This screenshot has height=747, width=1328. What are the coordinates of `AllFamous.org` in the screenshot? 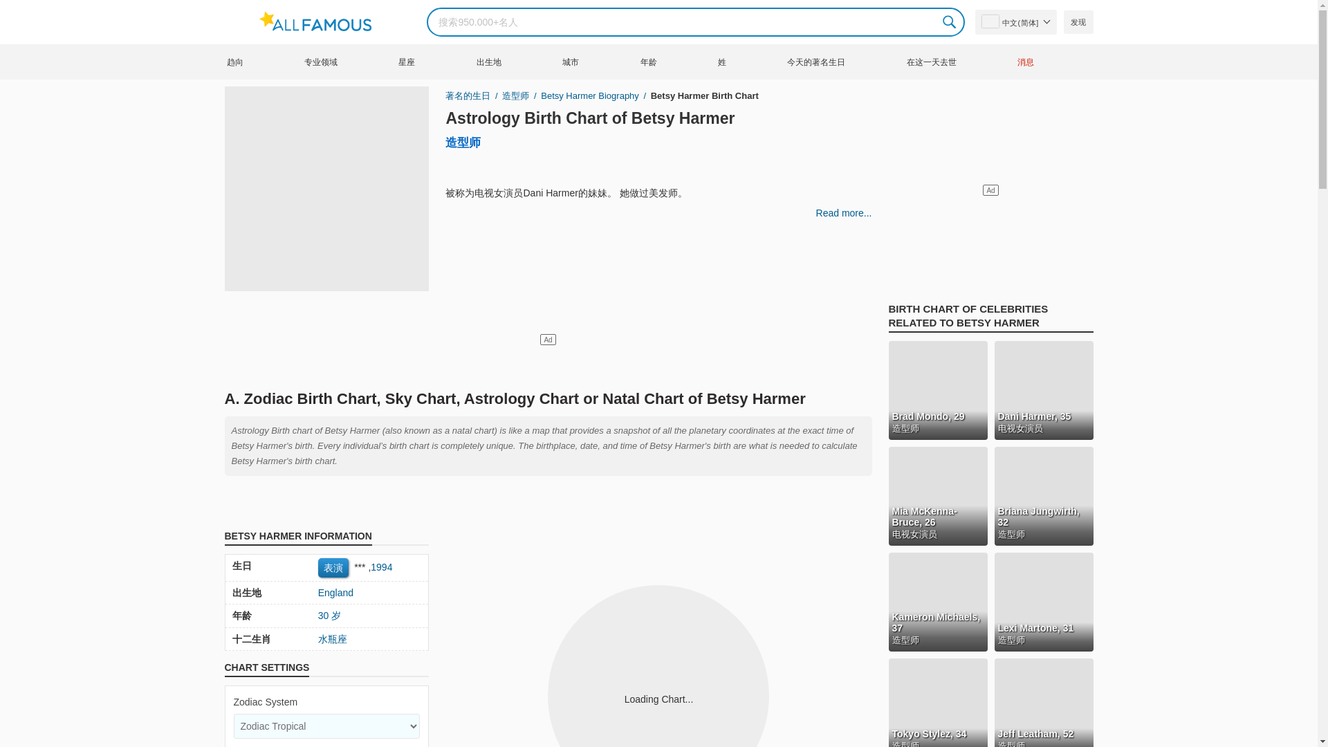 It's located at (322, 21).